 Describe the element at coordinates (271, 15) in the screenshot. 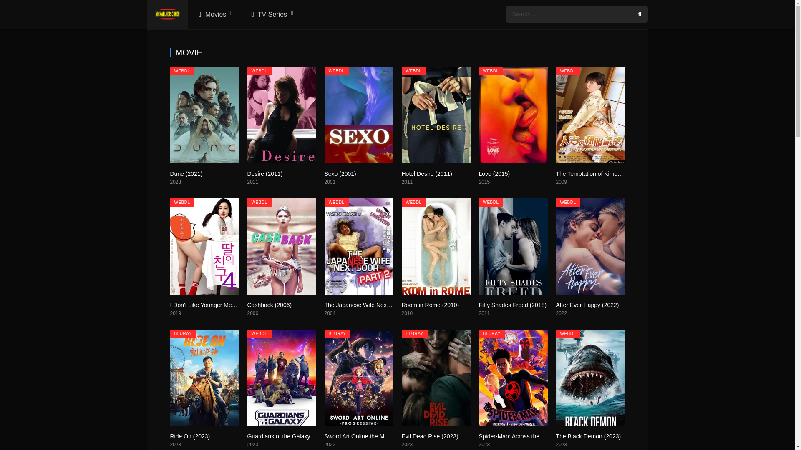

I see `TV Series` at that location.